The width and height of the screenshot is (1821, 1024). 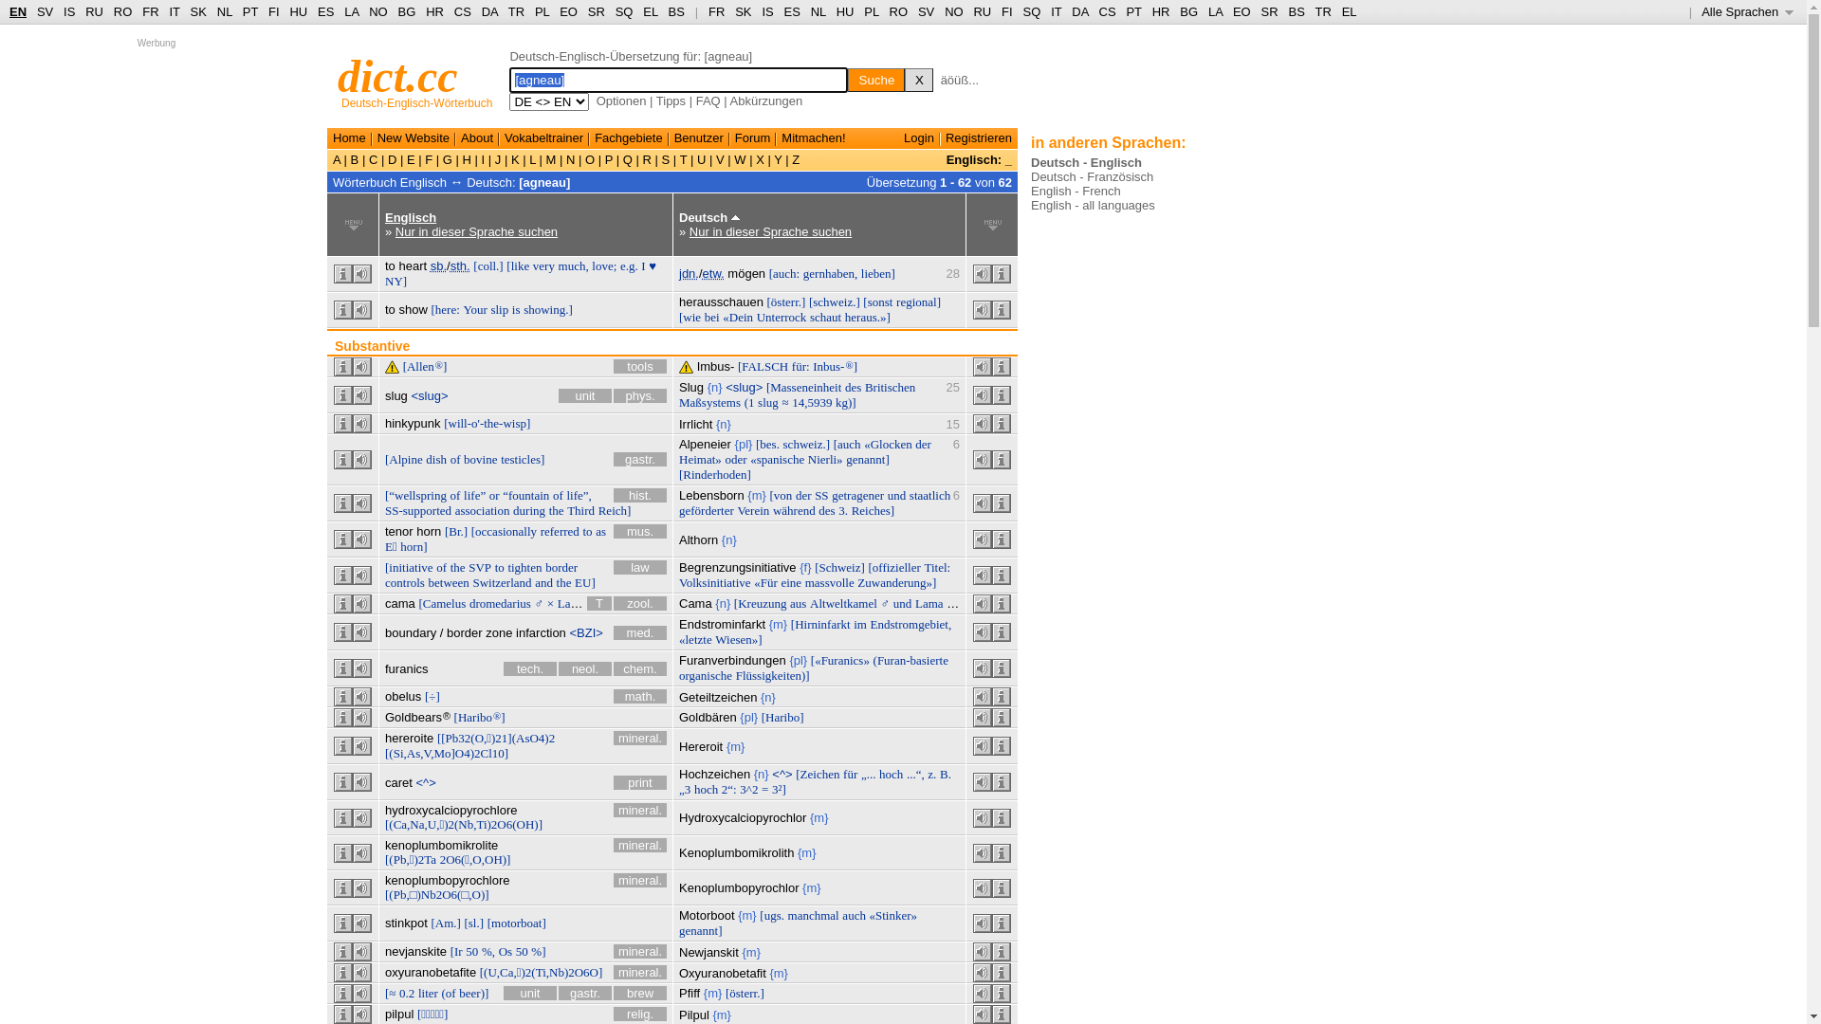 I want to click on mineral., so click(x=640, y=846).